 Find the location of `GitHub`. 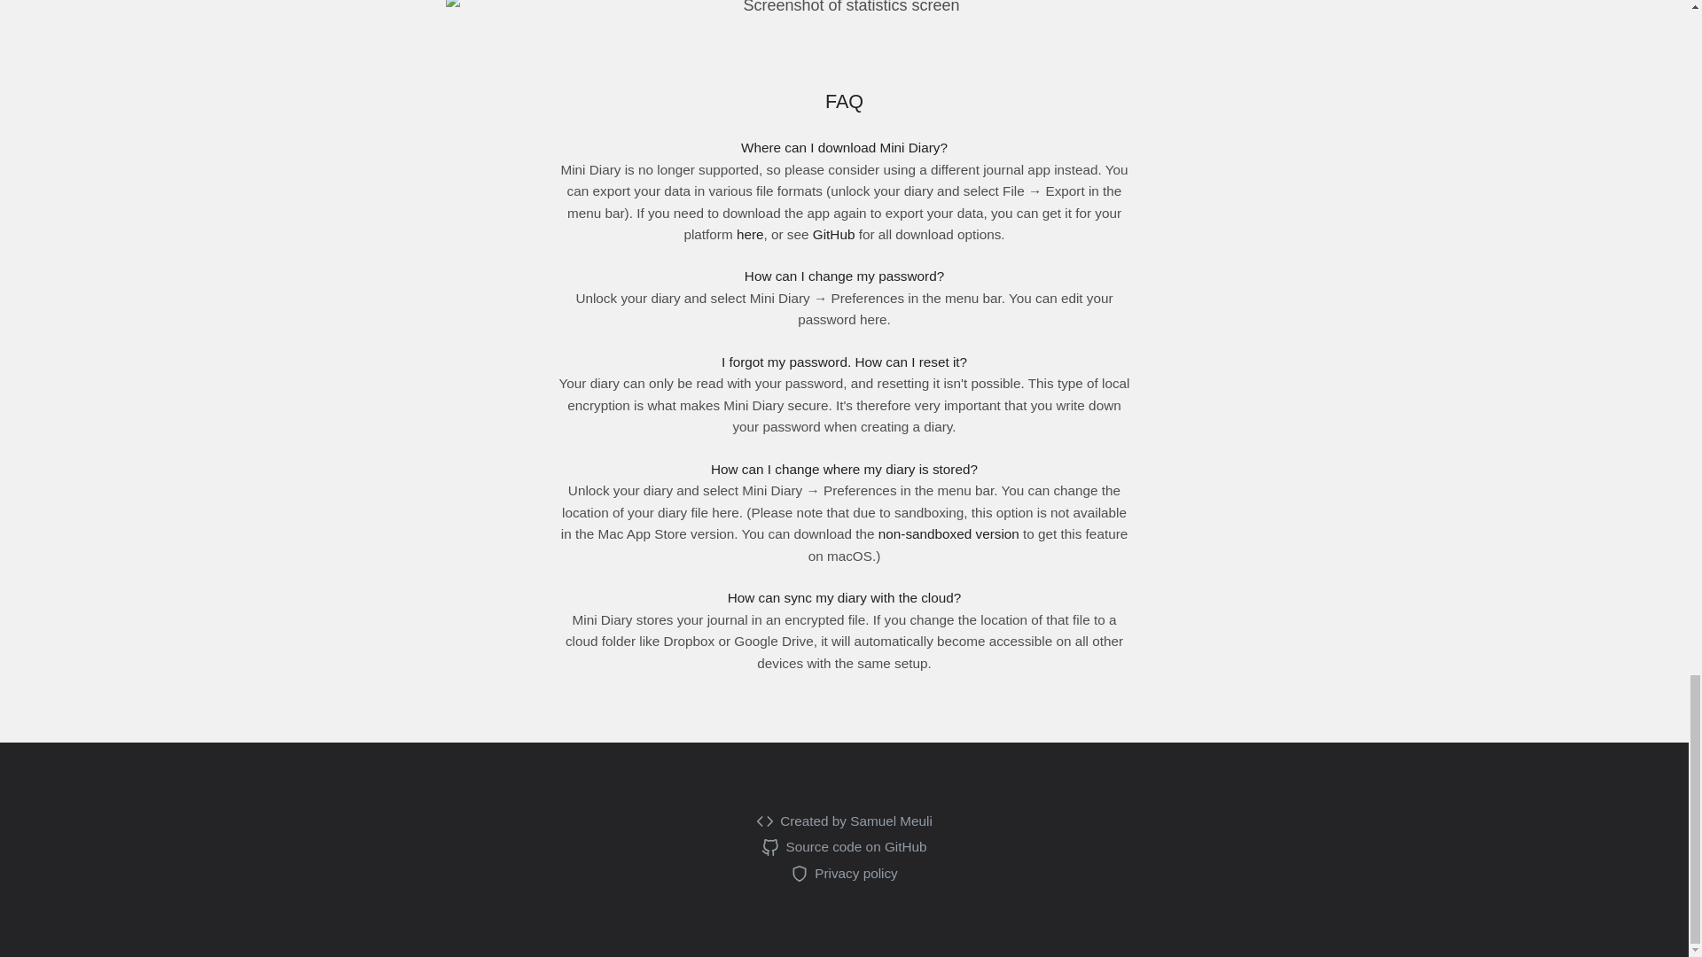

GitHub is located at coordinates (834, 234).